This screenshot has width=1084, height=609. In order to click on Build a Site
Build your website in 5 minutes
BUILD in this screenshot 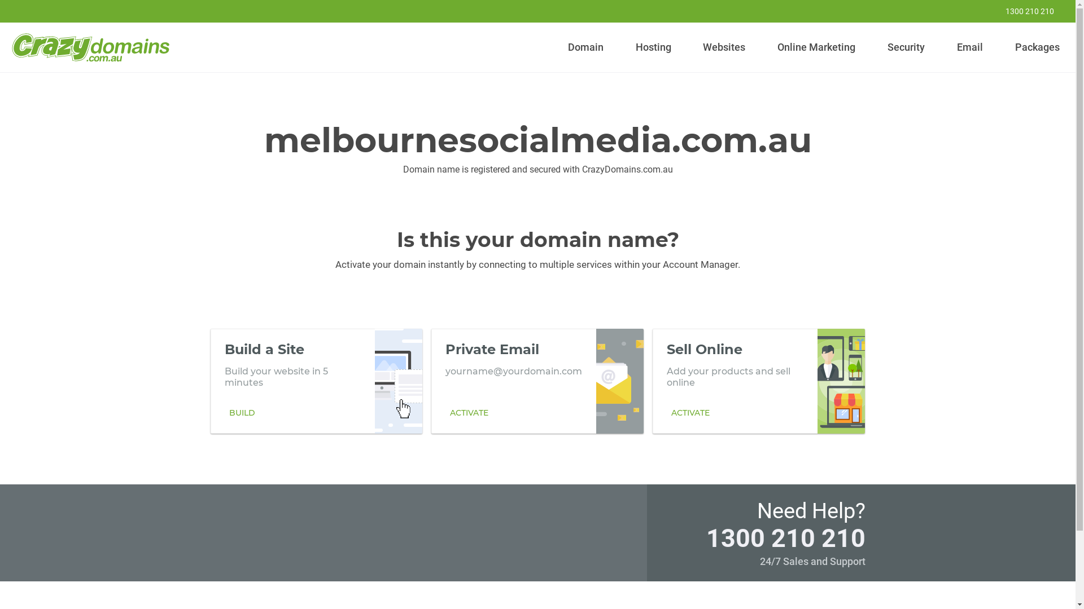, I will do `click(316, 381)`.